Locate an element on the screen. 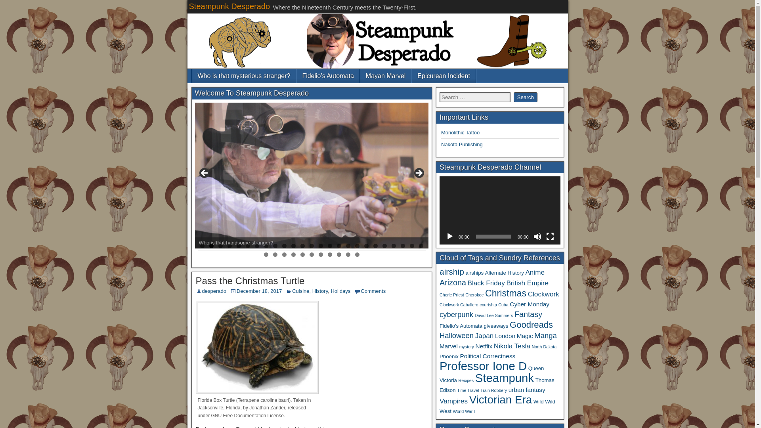 The image size is (761, 428). 5 is located at coordinates (239, 246).